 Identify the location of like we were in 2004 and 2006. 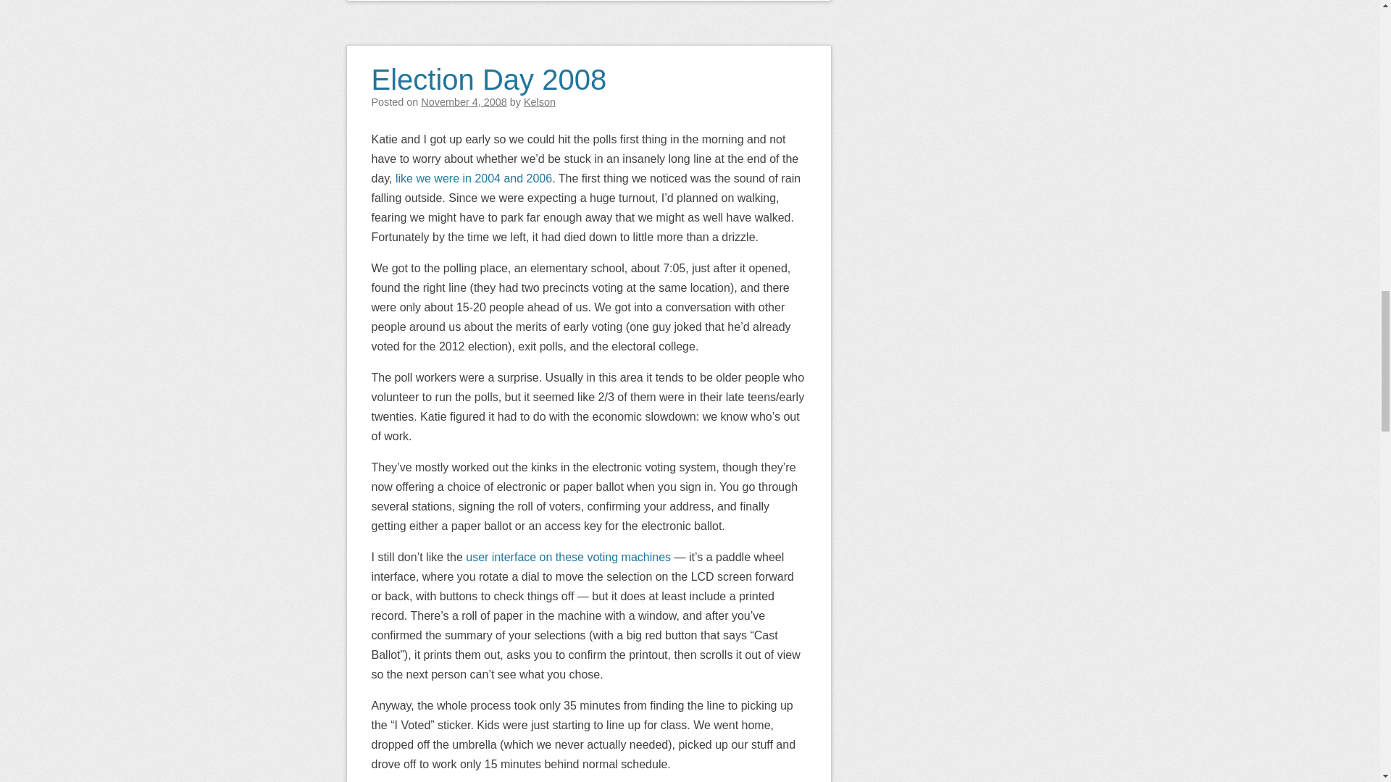
(474, 178).